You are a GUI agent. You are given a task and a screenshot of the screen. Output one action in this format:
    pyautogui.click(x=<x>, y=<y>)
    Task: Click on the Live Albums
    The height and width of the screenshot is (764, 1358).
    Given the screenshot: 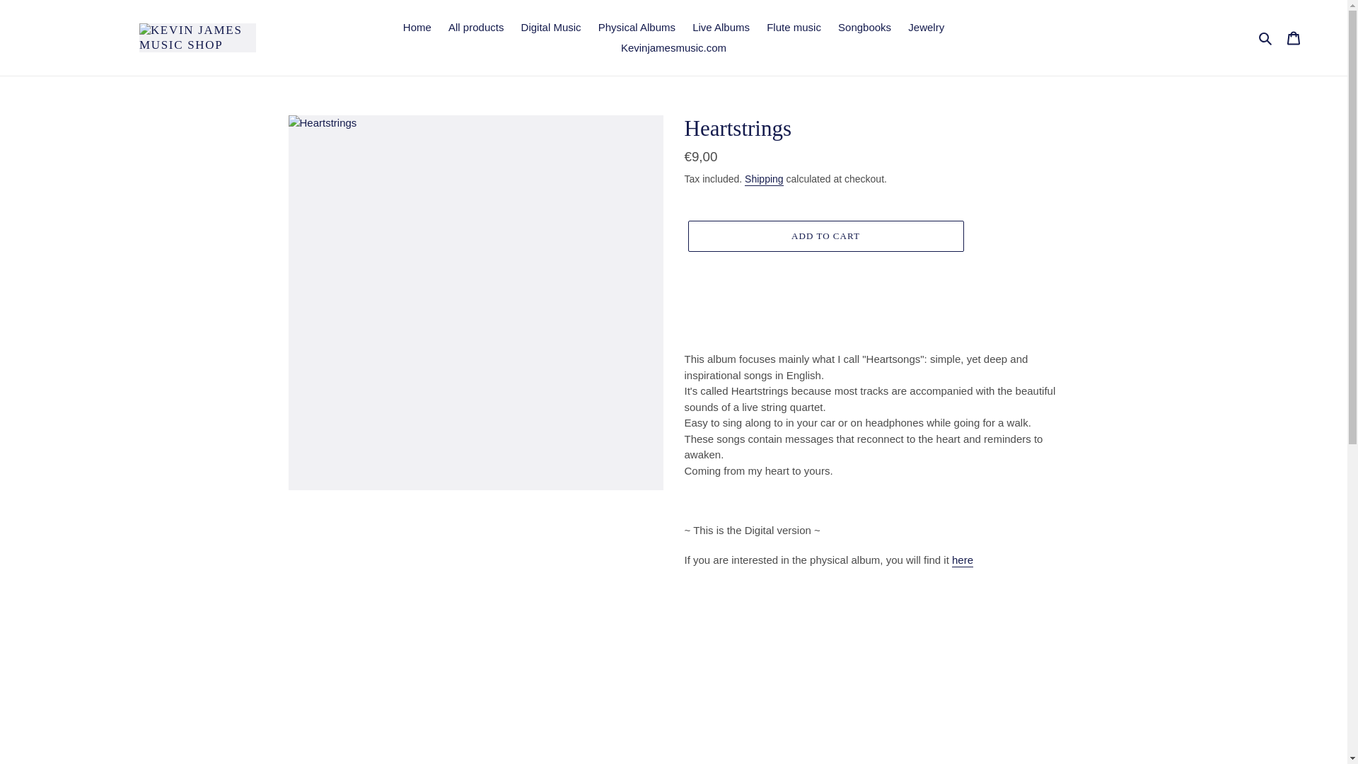 What is the action you would take?
    pyautogui.click(x=721, y=28)
    